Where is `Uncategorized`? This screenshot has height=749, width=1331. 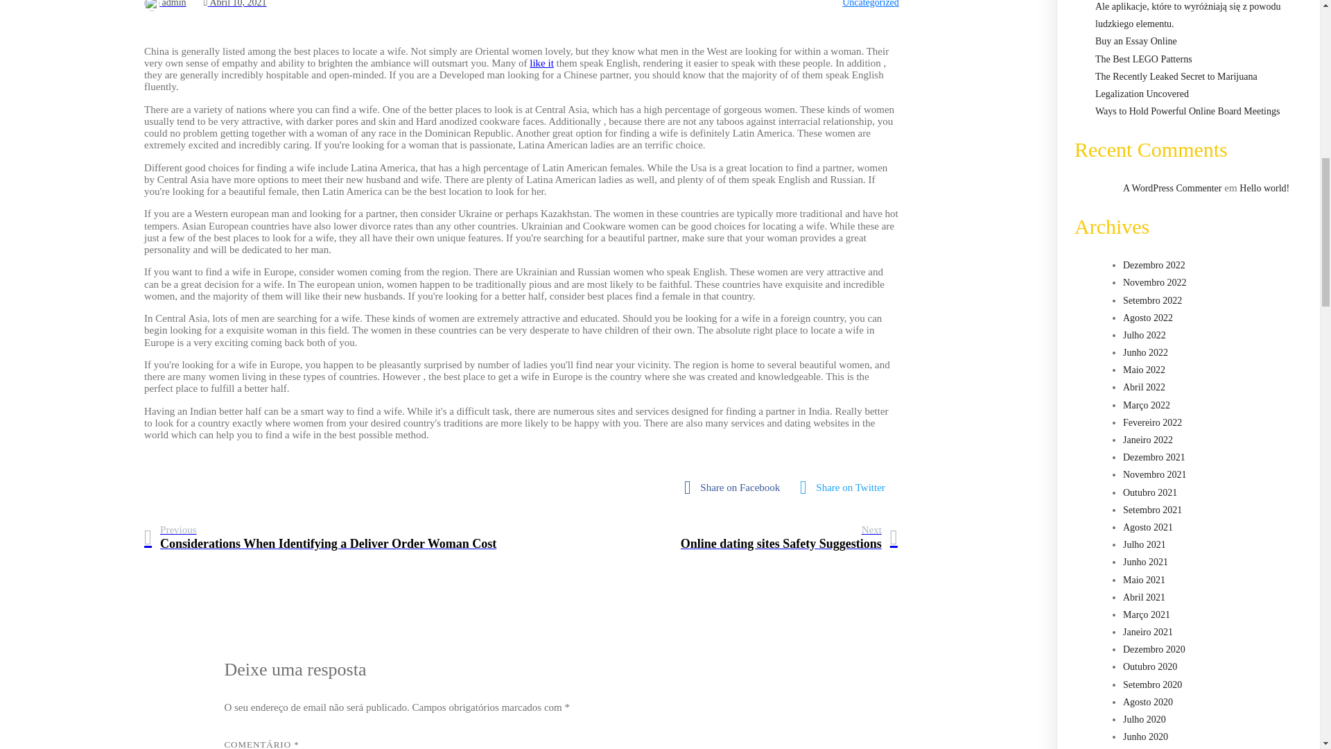 Uncategorized is located at coordinates (871, 3).